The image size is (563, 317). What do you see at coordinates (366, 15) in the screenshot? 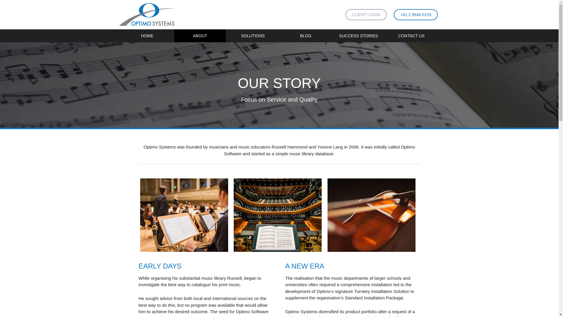
I see `CLIENT LOGIN` at bounding box center [366, 15].